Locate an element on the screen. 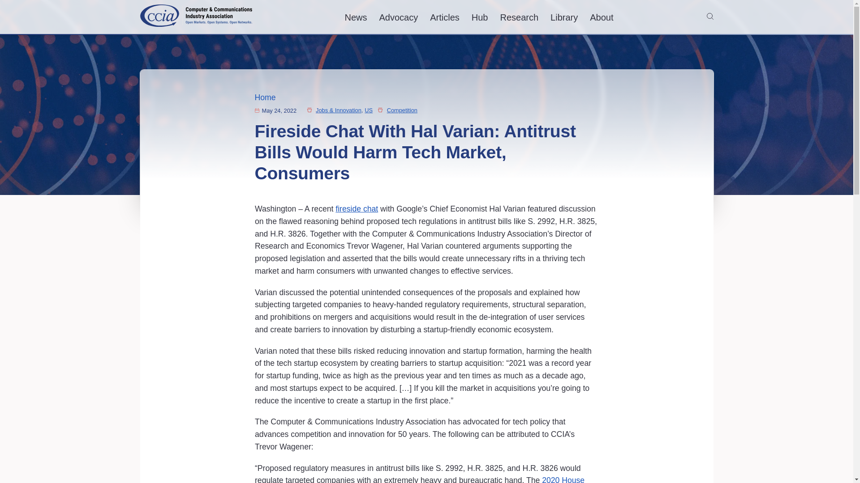 The width and height of the screenshot is (860, 483). Articles is located at coordinates (444, 17).